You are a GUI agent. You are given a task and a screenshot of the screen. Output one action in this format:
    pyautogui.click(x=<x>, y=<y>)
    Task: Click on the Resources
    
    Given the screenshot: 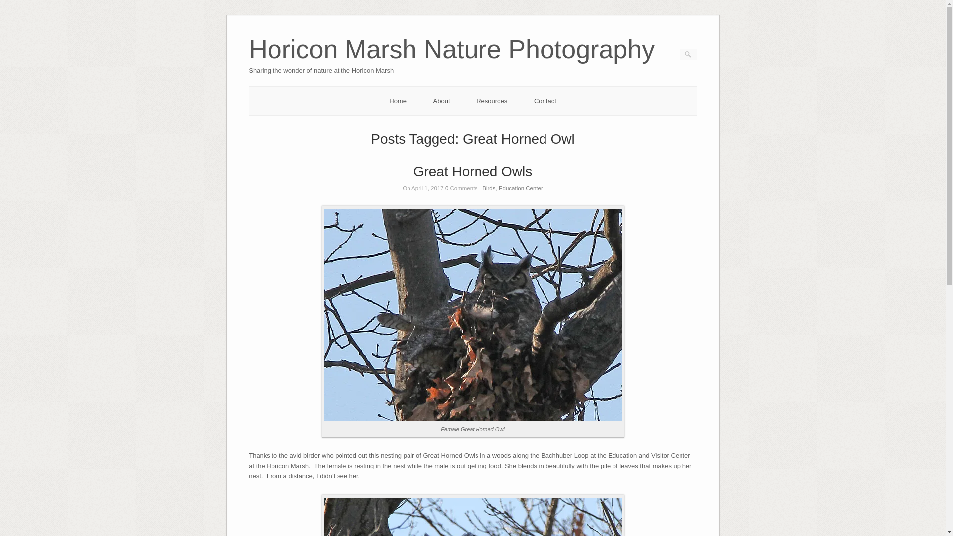 What is the action you would take?
    pyautogui.click(x=491, y=100)
    